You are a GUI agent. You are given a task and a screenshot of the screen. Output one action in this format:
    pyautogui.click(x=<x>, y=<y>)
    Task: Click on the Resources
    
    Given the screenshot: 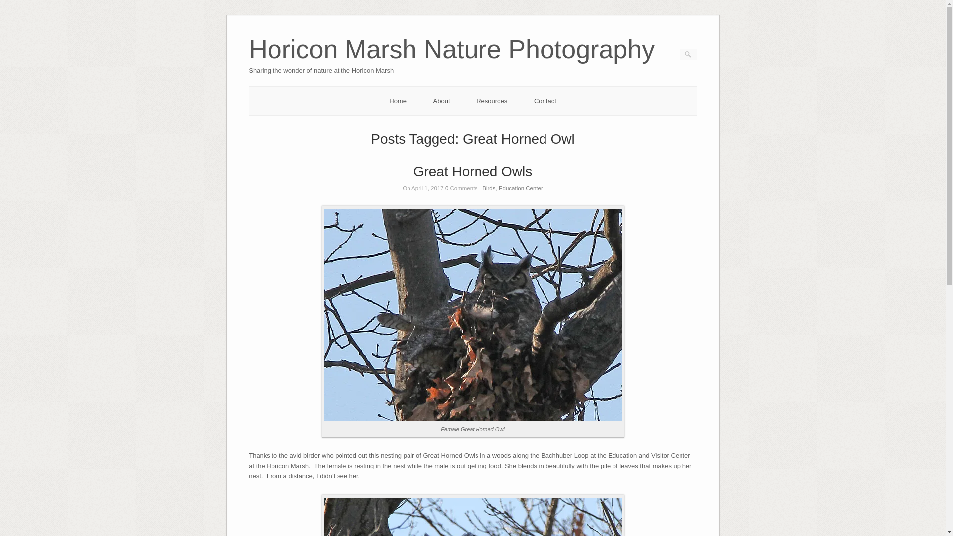 What is the action you would take?
    pyautogui.click(x=491, y=100)
    